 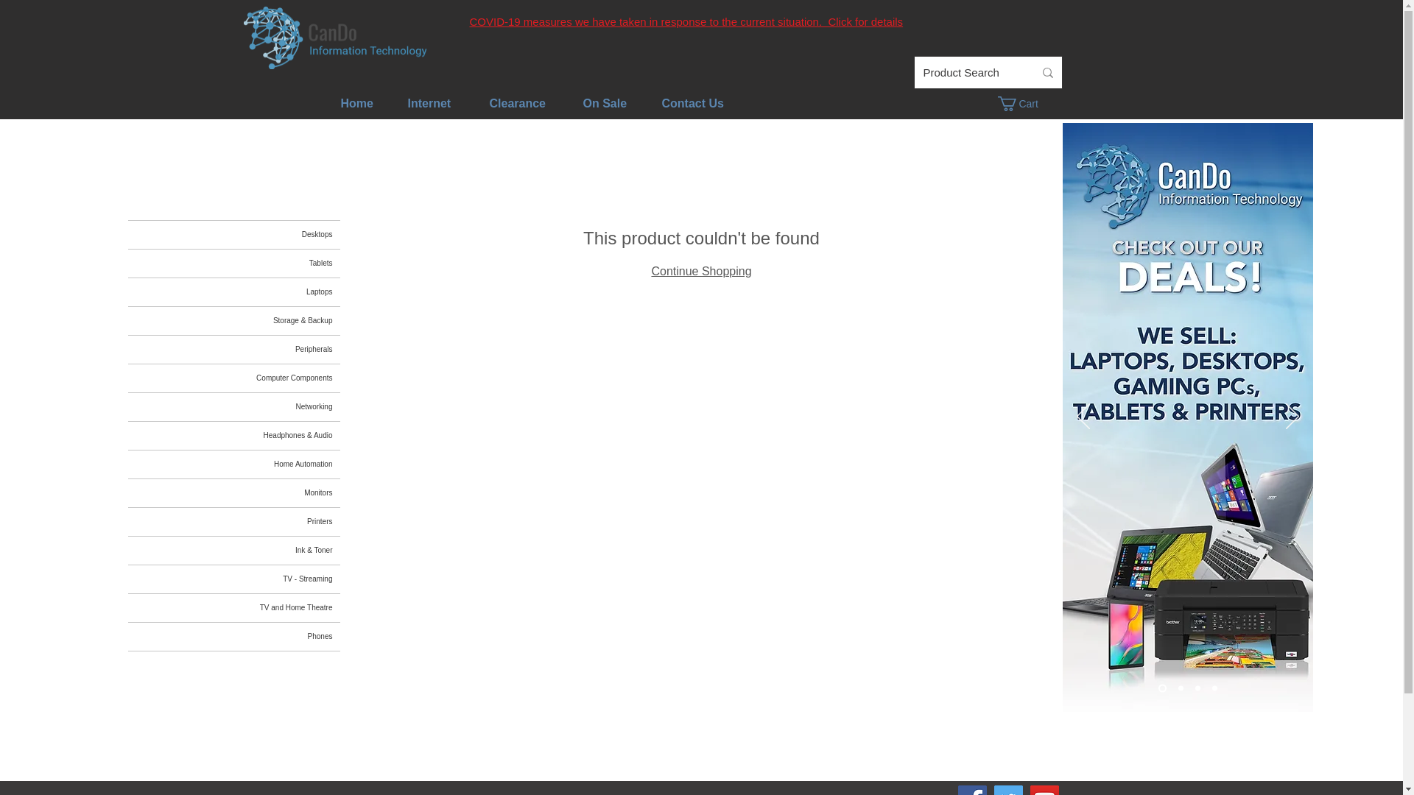 I want to click on Home, so click(x=356, y=103).